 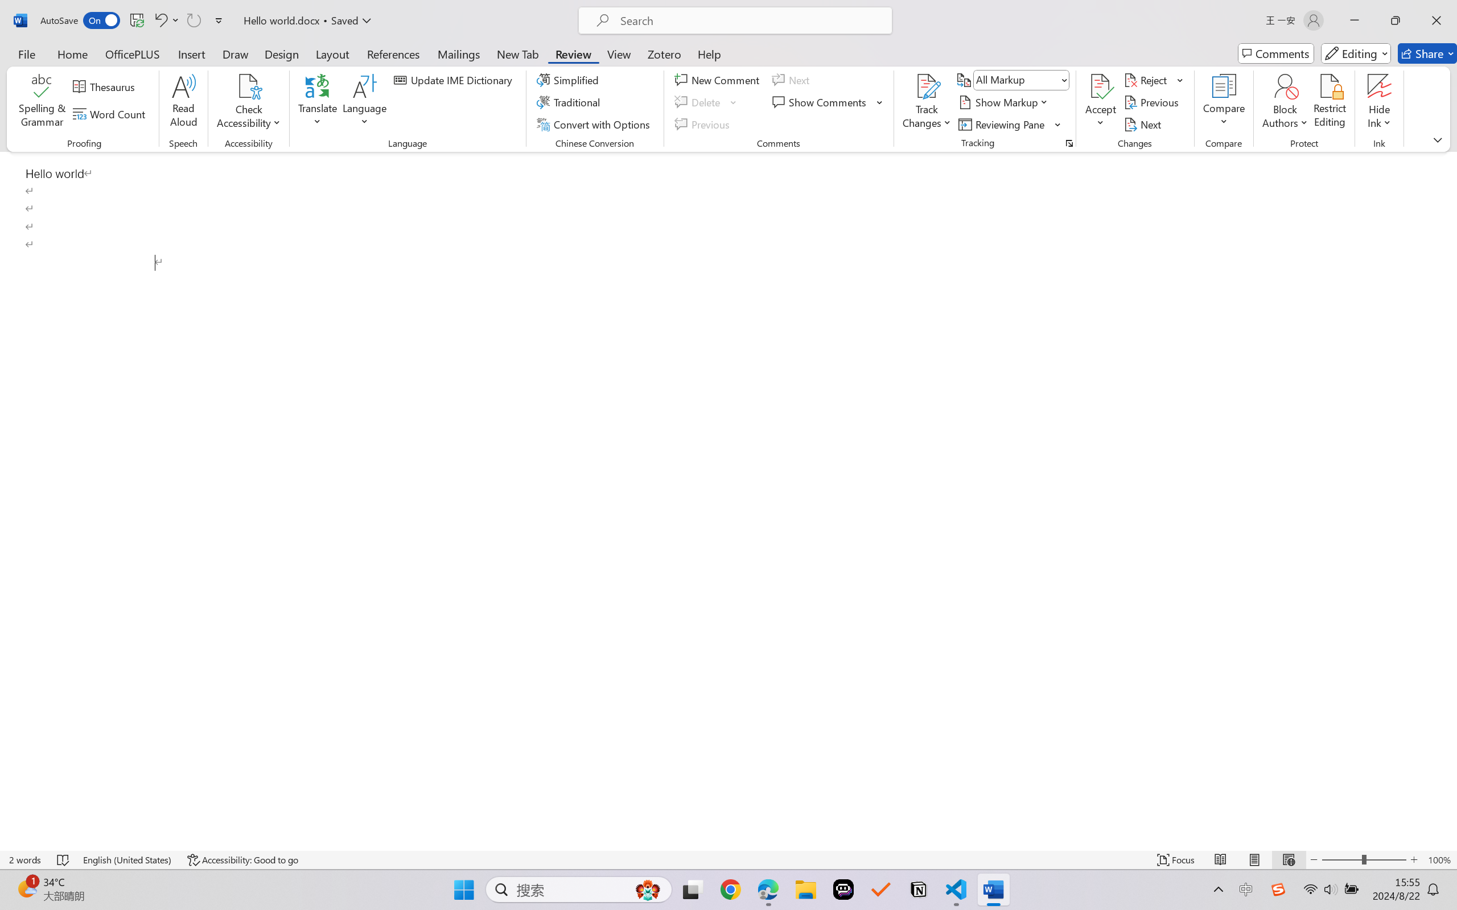 What do you see at coordinates (17, 65) in the screenshot?
I see `Preview` at bounding box center [17, 65].